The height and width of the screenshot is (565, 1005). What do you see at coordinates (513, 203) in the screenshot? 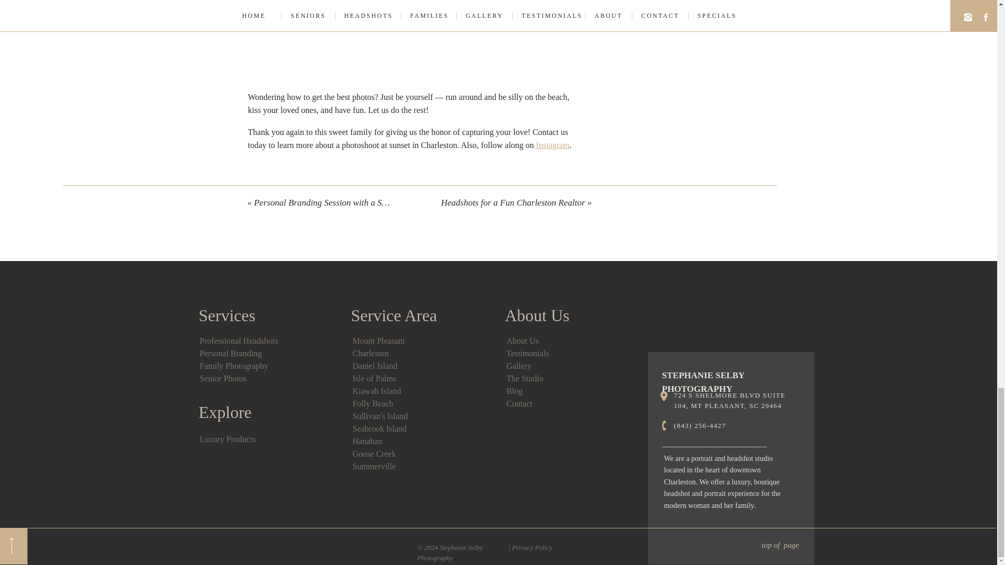
I see `Headshots for a Fun Charleston Realtor` at bounding box center [513, 203].